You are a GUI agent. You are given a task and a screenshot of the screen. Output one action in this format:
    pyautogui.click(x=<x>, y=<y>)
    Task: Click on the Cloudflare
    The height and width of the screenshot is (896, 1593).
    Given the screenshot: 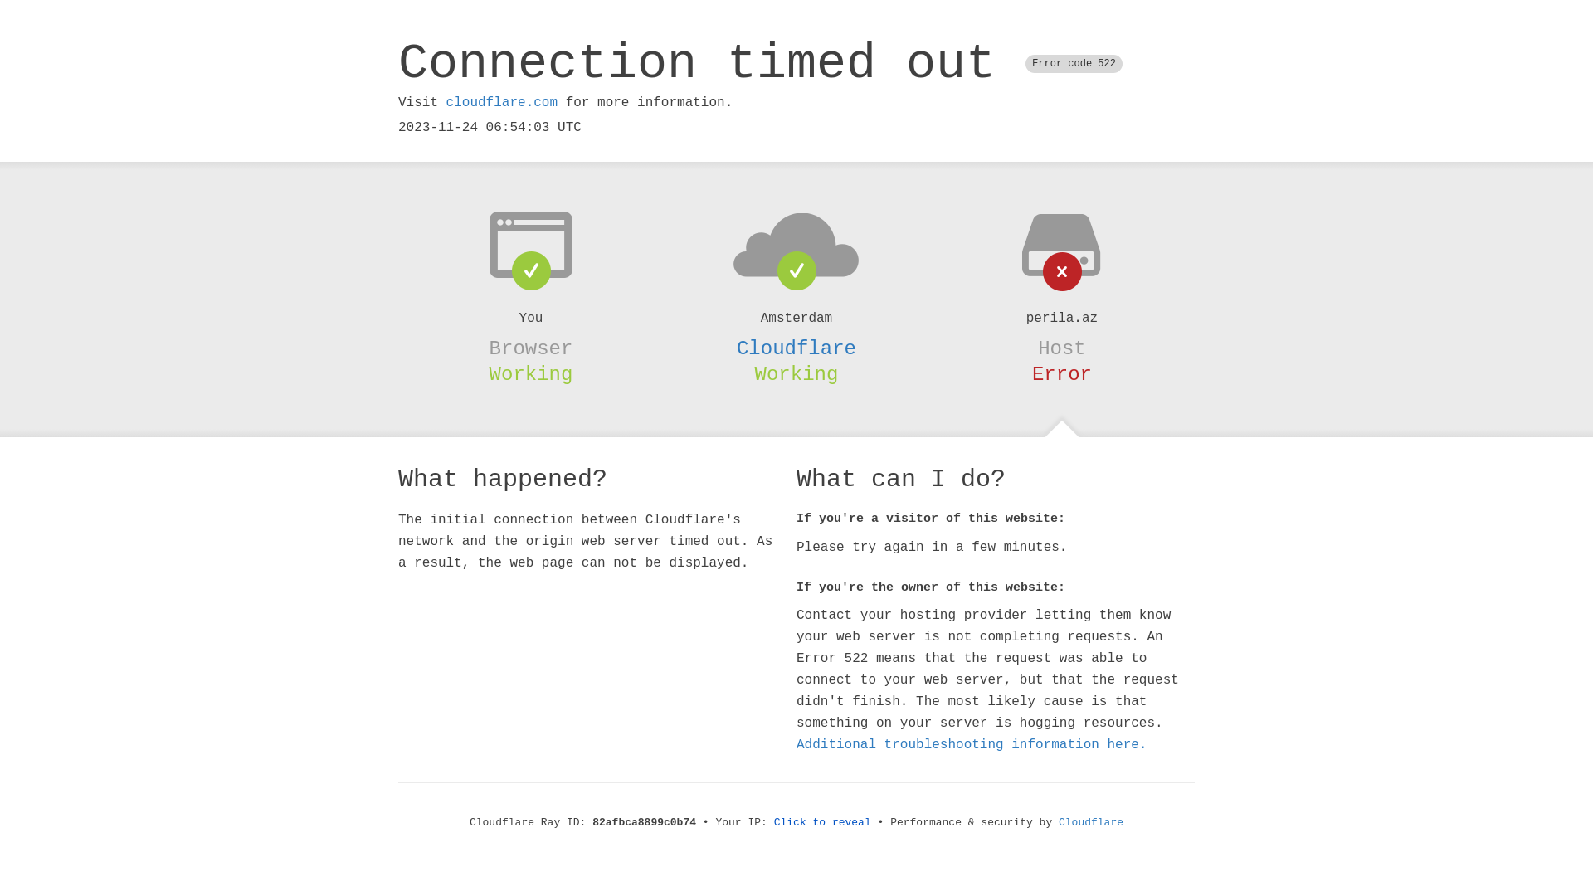 What is the action you would take?
    pyautogui.click(x=1091, y=823)
    